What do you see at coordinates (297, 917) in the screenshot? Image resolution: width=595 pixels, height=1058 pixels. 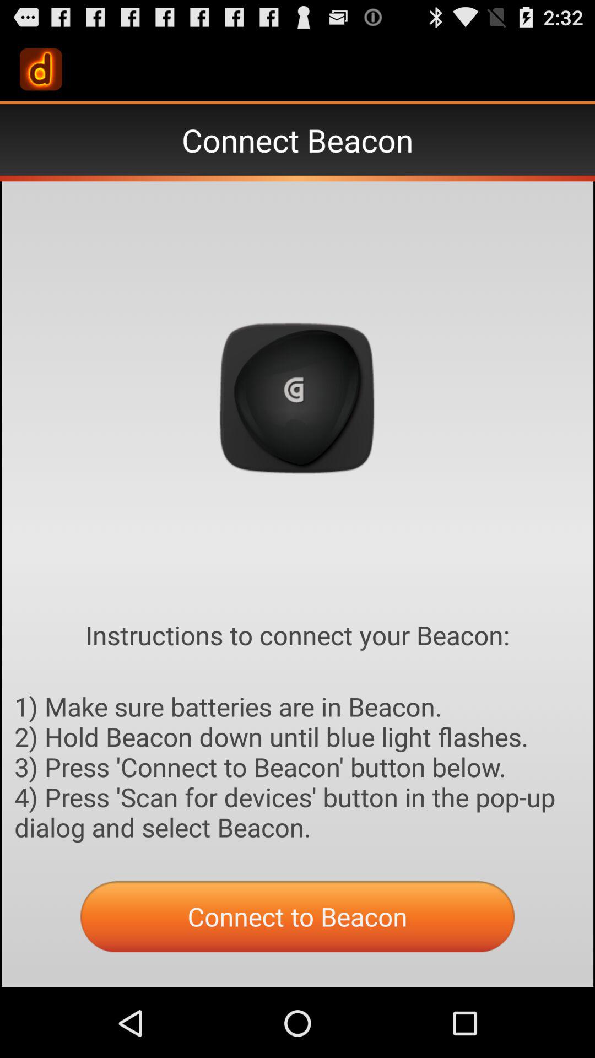 I see `click on the orange button which is at the bottom middle of the page` at bounding box center [297, 917].